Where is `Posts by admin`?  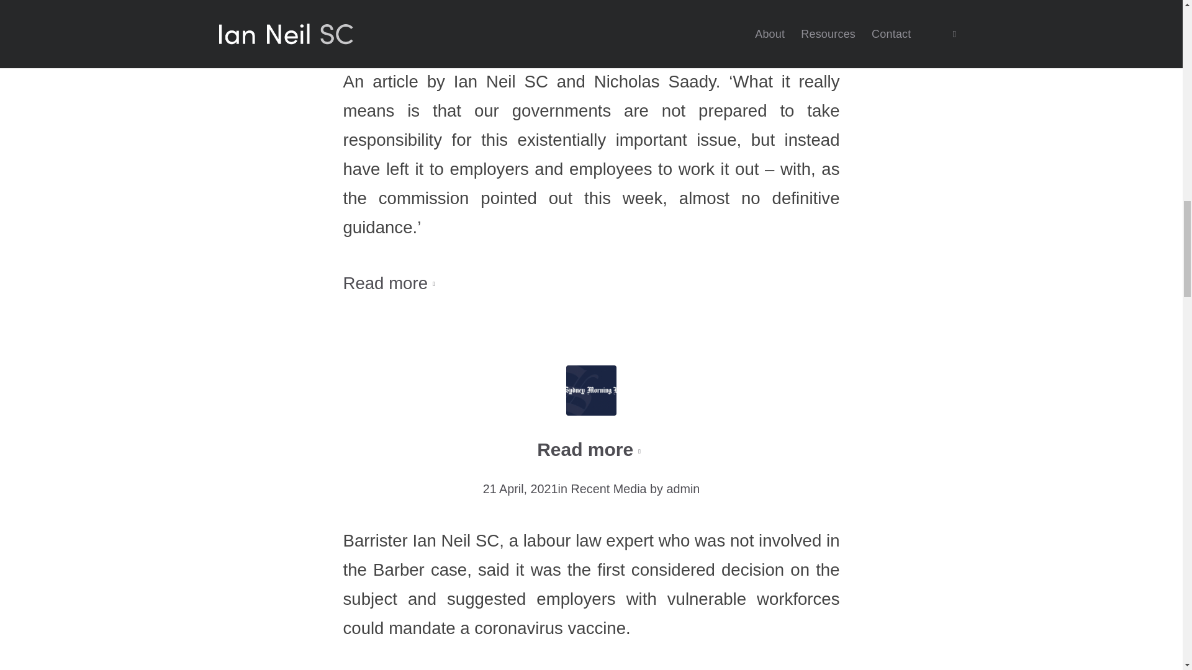
Posts by admin is located at coordinates (683, 30).